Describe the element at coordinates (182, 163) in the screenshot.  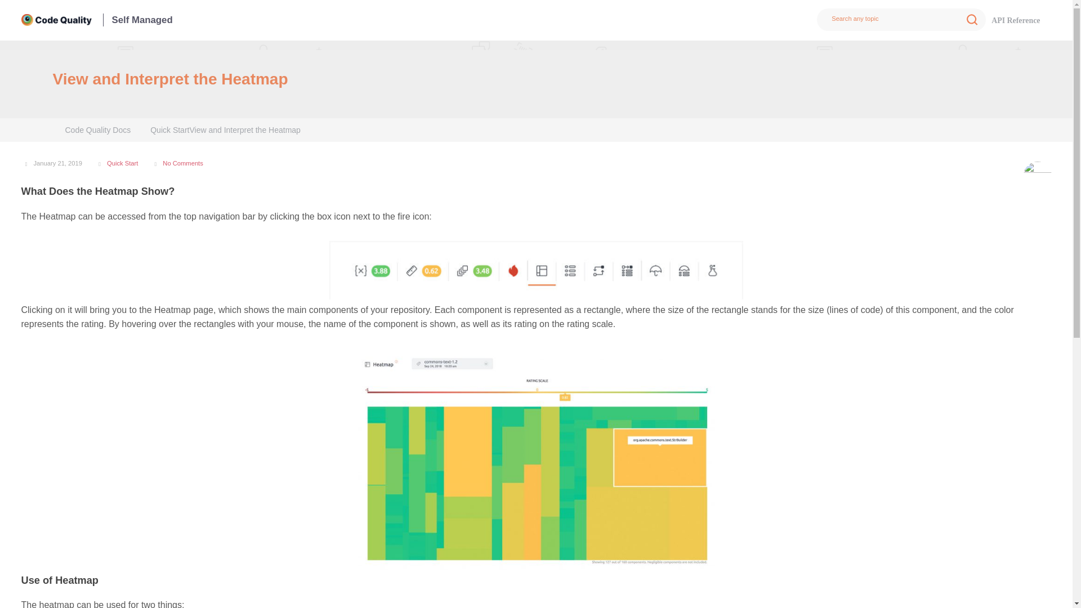
I see `No Comments` at that location.